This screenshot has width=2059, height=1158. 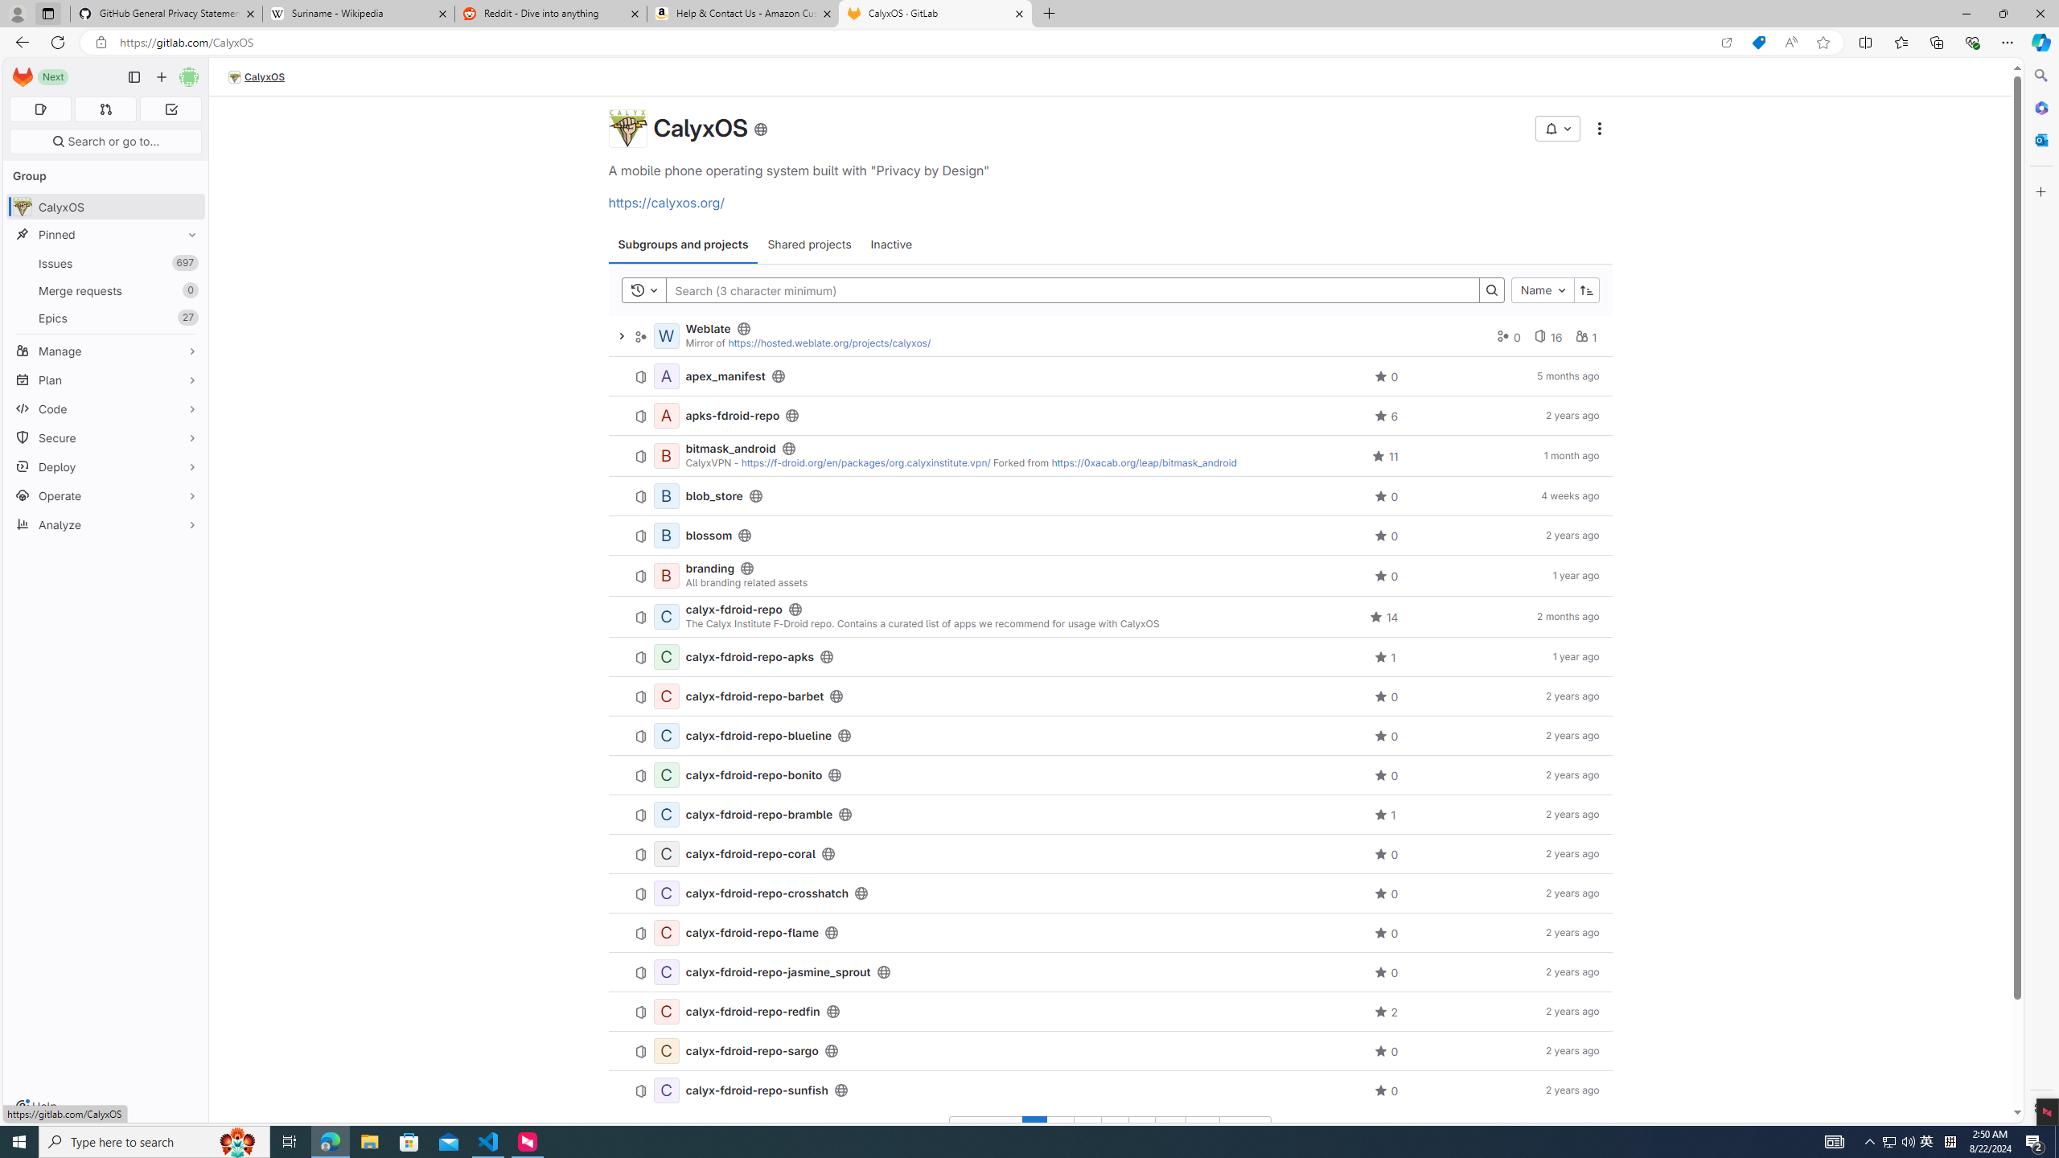 What do you see at coordinates (621, 335) in the screenshot?
I see `Expand` at bounding box center [621, 335].